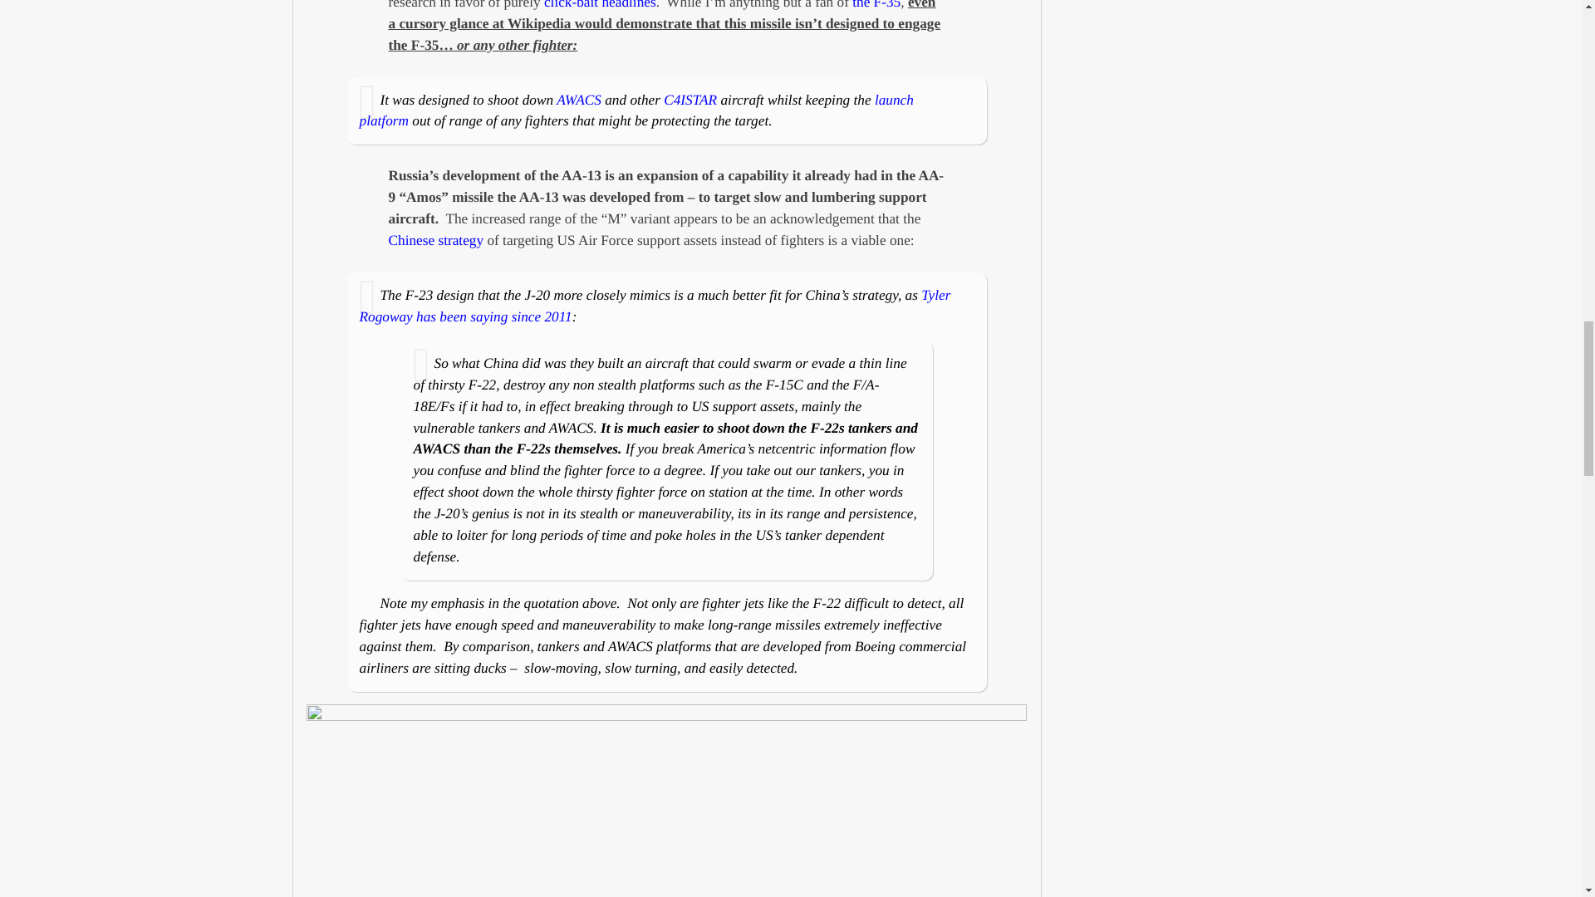 Image resolution: width=1595 pixels, height=897 pixels. Describe the element at coordinates (636, 110) in the screenshot. I see `Launch platform` at that location.